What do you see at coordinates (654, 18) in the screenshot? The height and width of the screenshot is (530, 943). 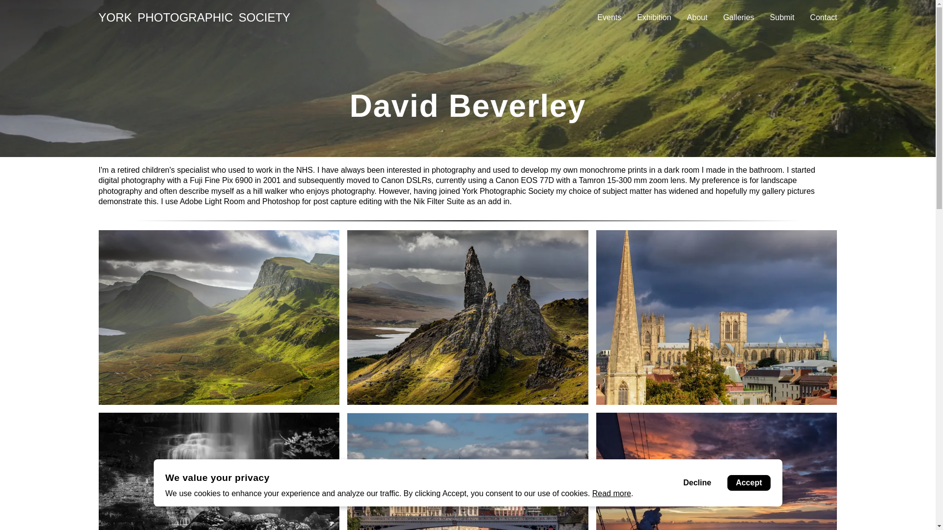 I see `Exhibition` at bounding box center [654, 18].